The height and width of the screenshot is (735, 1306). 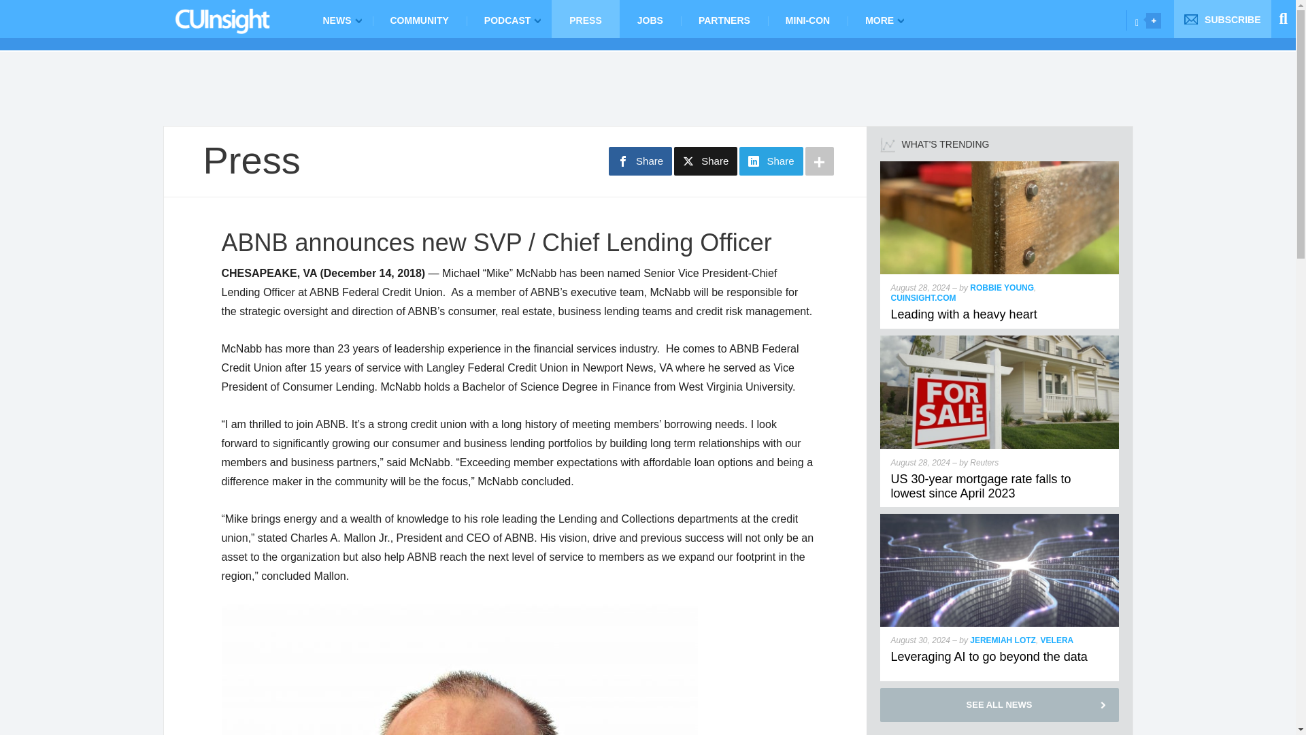 What do you see at coordinates (1000, 166) in the screenshot?
I see `Leading with a heavy heart` at bounding box center [1000, 166].